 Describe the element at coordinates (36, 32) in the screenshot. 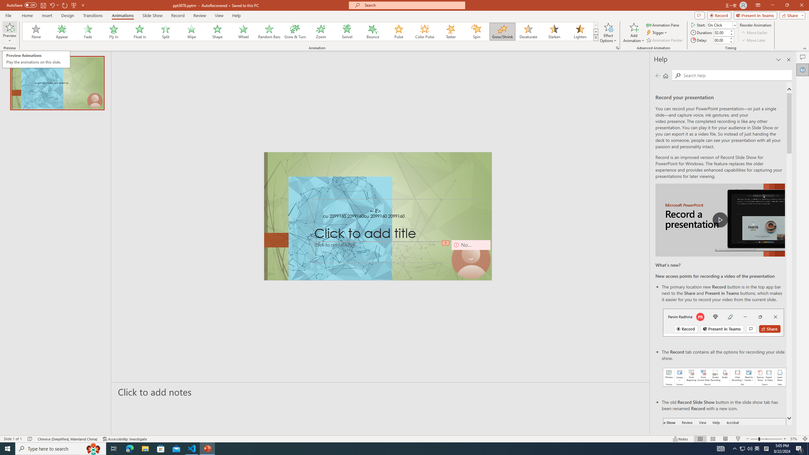

I see `None` at that location.